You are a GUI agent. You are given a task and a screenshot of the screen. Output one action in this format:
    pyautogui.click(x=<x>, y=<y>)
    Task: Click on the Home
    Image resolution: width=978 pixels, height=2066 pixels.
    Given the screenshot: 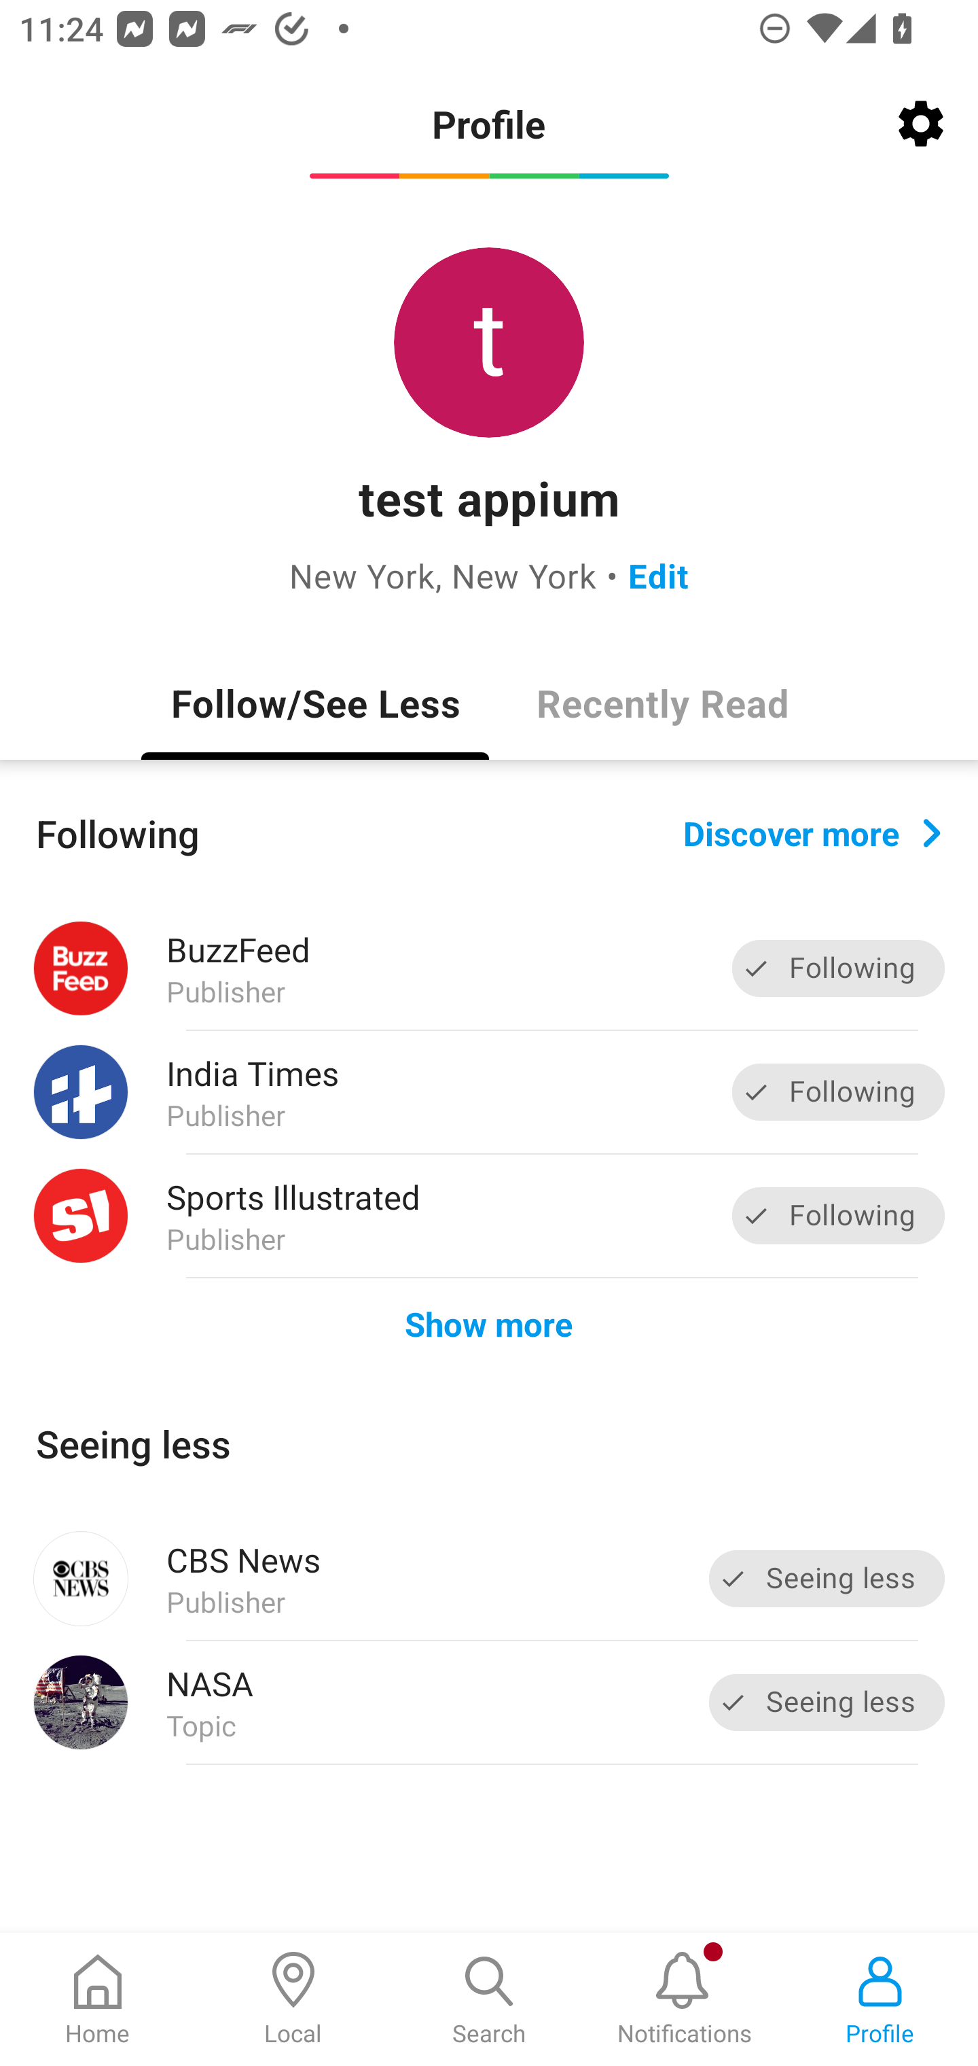 What is the action you would take?
    pyautogui.click(x=98, y=1999)
    